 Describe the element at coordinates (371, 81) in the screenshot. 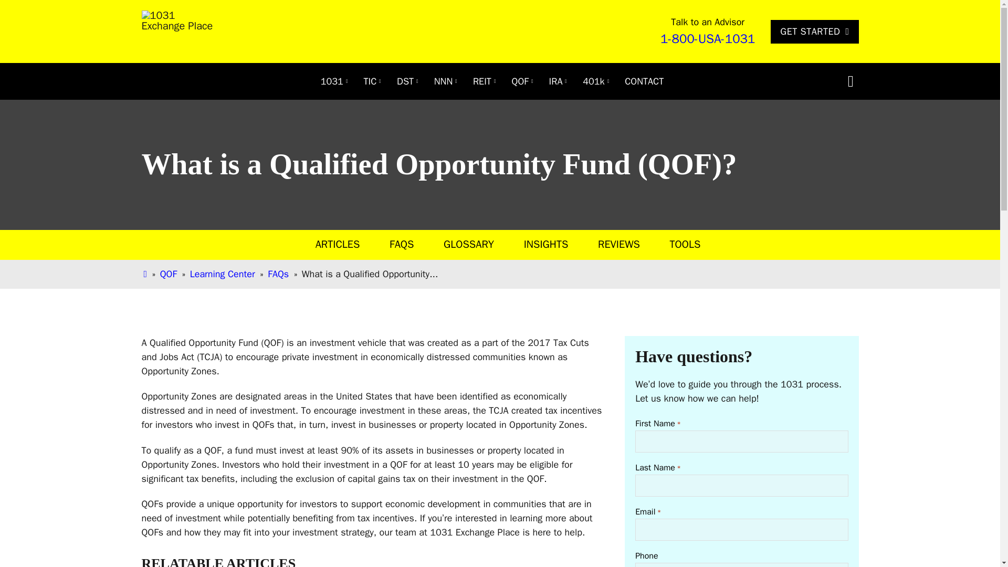

I see `Tenants In Common` at that location.